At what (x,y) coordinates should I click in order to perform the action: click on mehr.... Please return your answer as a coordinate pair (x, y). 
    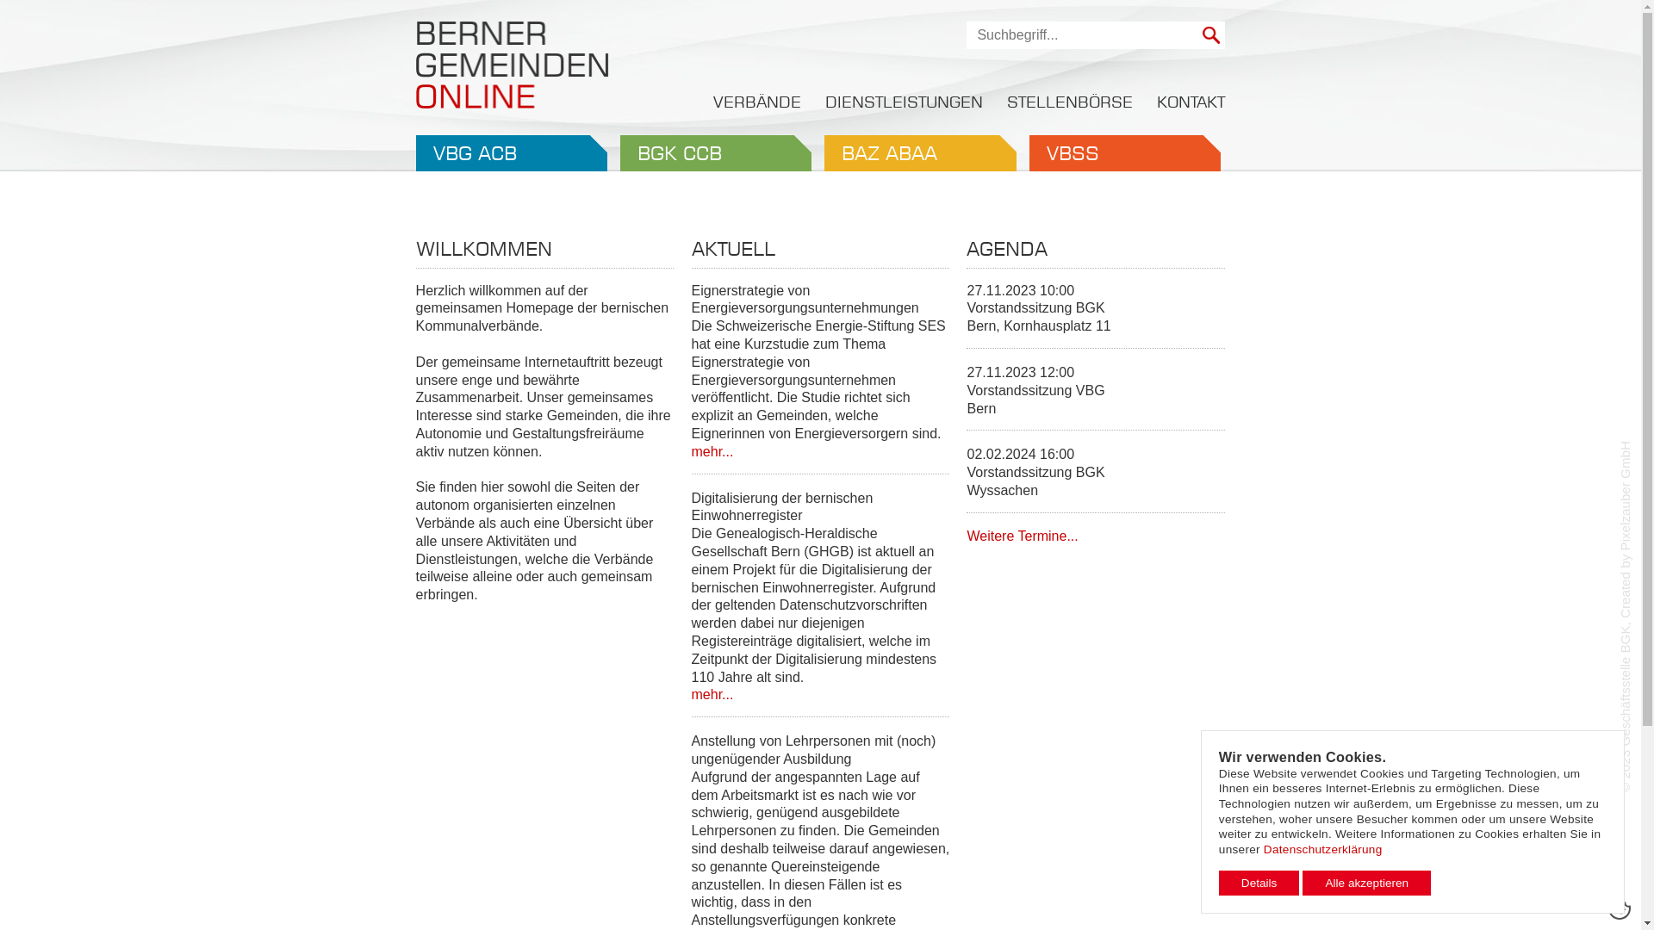
    Looking at the image, I should click on (713, 451).